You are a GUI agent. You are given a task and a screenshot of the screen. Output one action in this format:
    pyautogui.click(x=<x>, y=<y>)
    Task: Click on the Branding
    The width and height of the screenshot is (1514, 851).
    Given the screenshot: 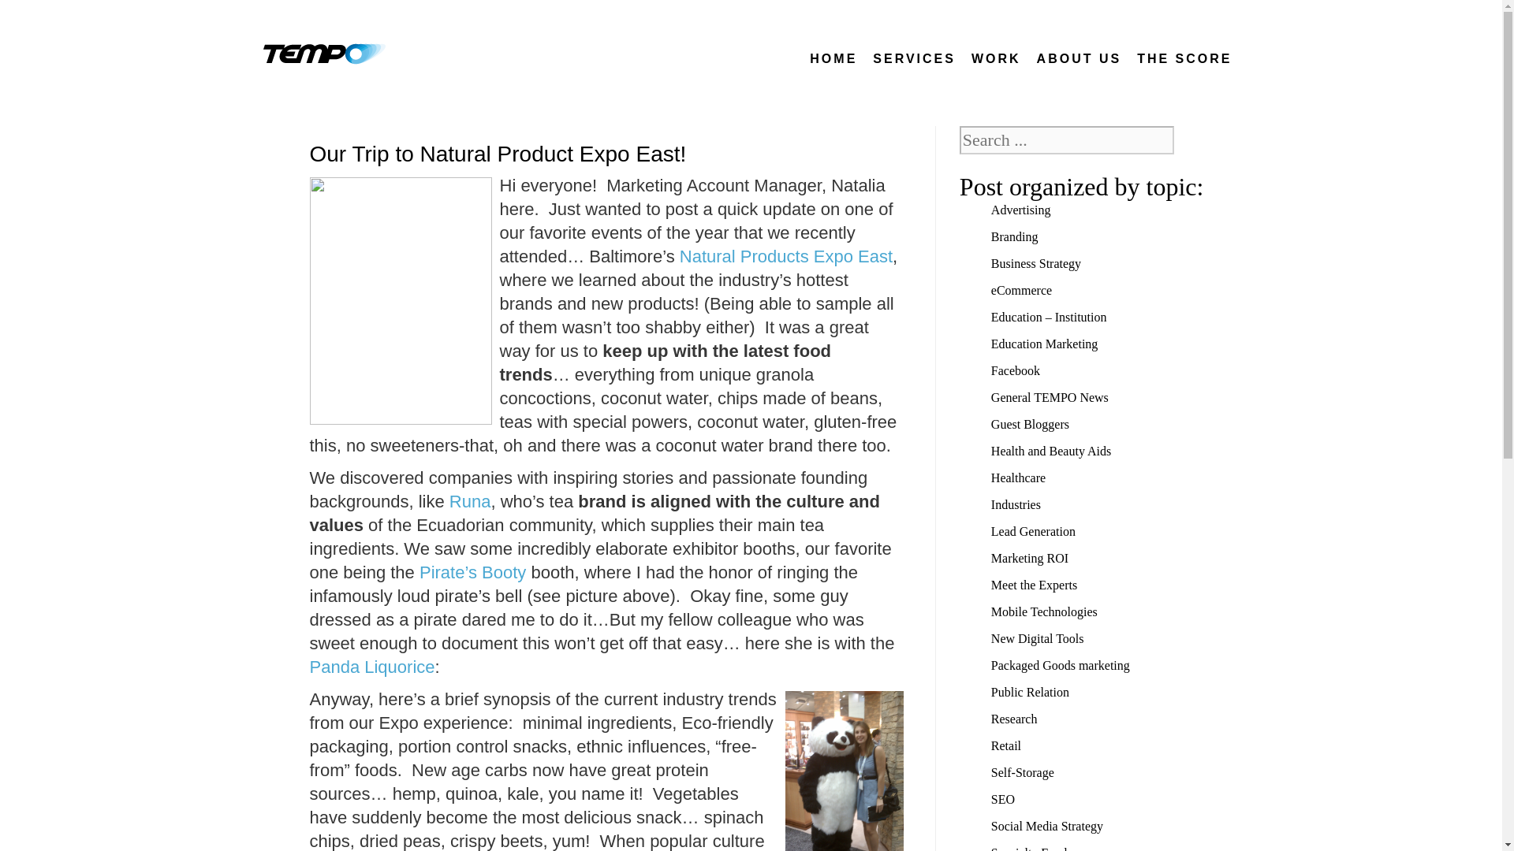 What is the action you would take?
    pyautogui.click(x=1115, y=237)
    